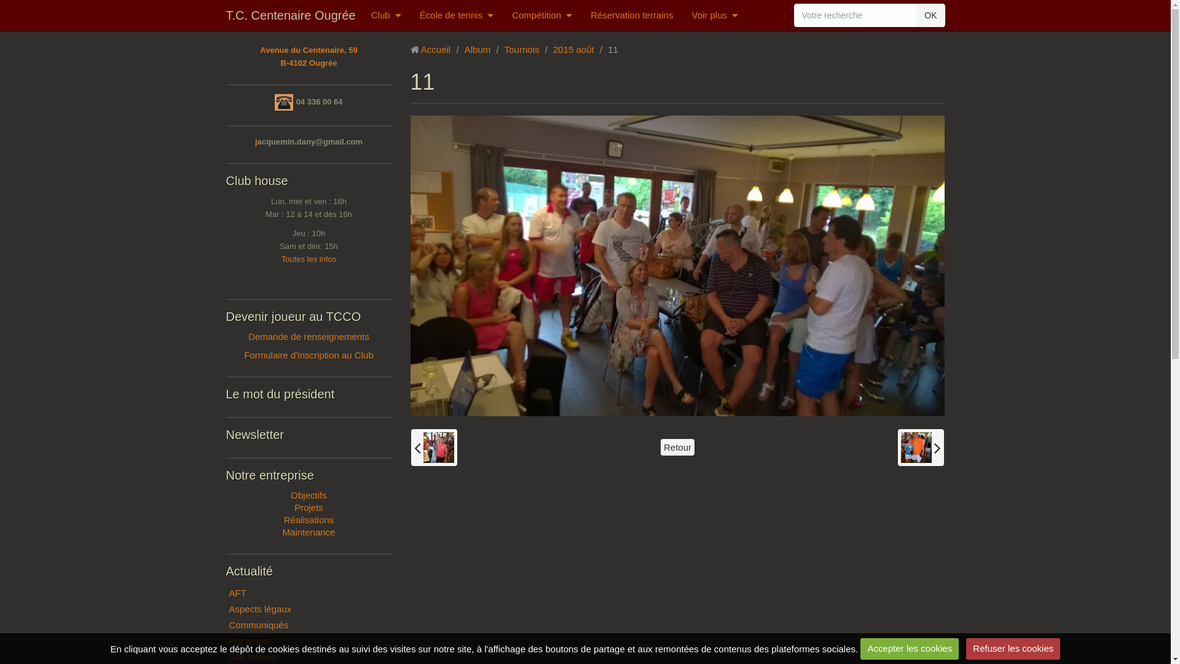 The height and width of the screenshot is (664, 1180). What do you see at coordinates (715, 15) in the screenshot?
I see `Voir plus` at bounding box center [715, 15].